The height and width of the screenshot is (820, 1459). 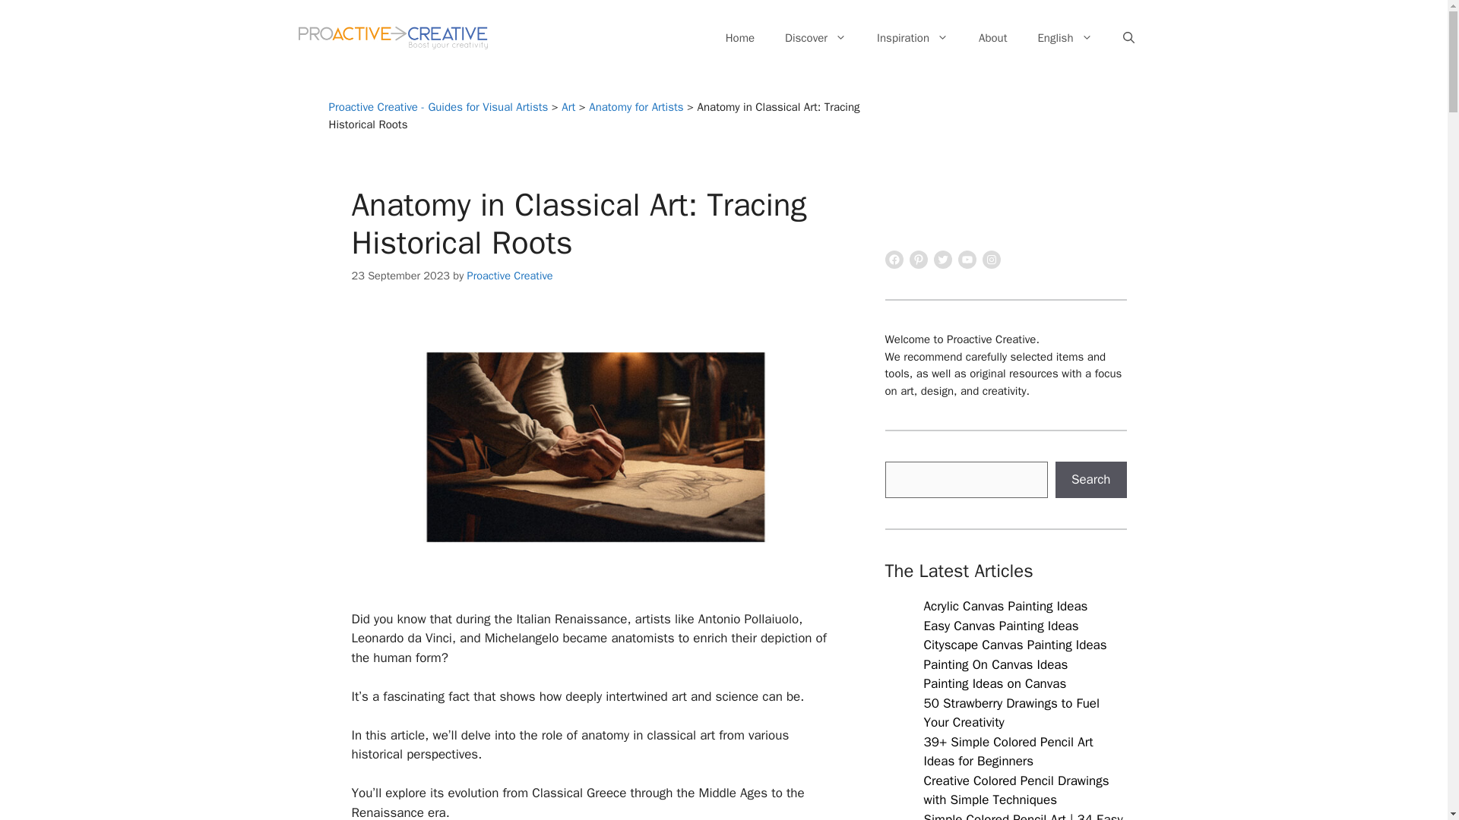 What do you see at coordinates (568, 106) in the screenshot?
I see `Go to the Art category archives.` at bounding box center [568, 106].